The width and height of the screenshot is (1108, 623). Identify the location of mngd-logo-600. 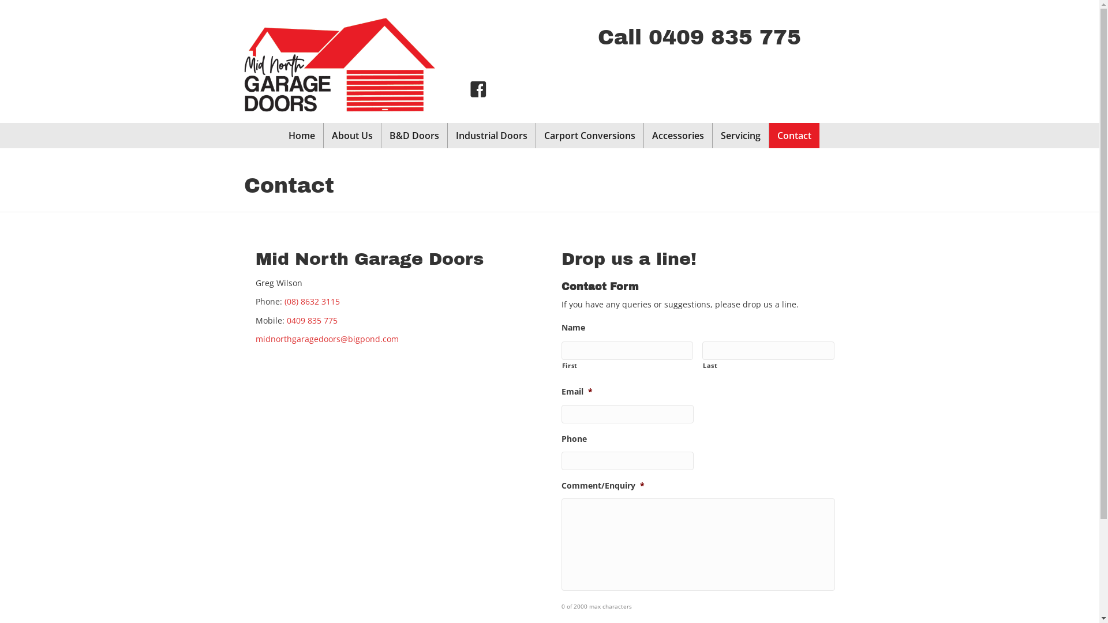
(338, 65).